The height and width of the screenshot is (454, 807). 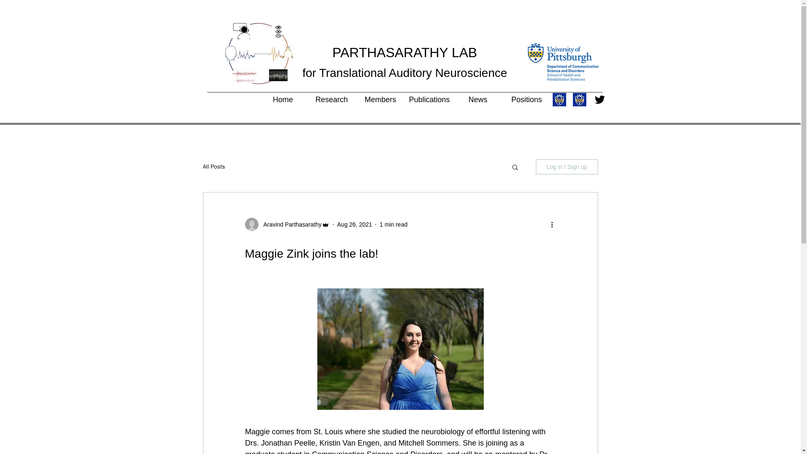 What do you see at coordinates (355, 224) in the screenshot?
I see `Aug 26, 2021` at bounding box center [355, 224].